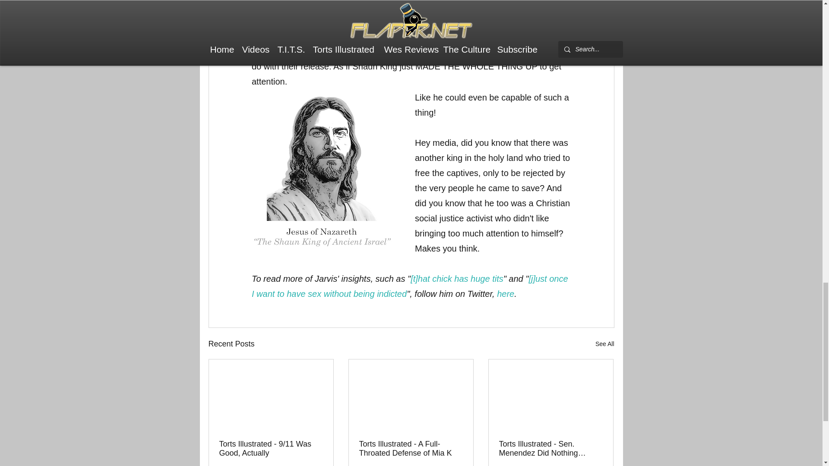 This screenshot has height=466, width=829. I want to click on See All, so click(604, 344).